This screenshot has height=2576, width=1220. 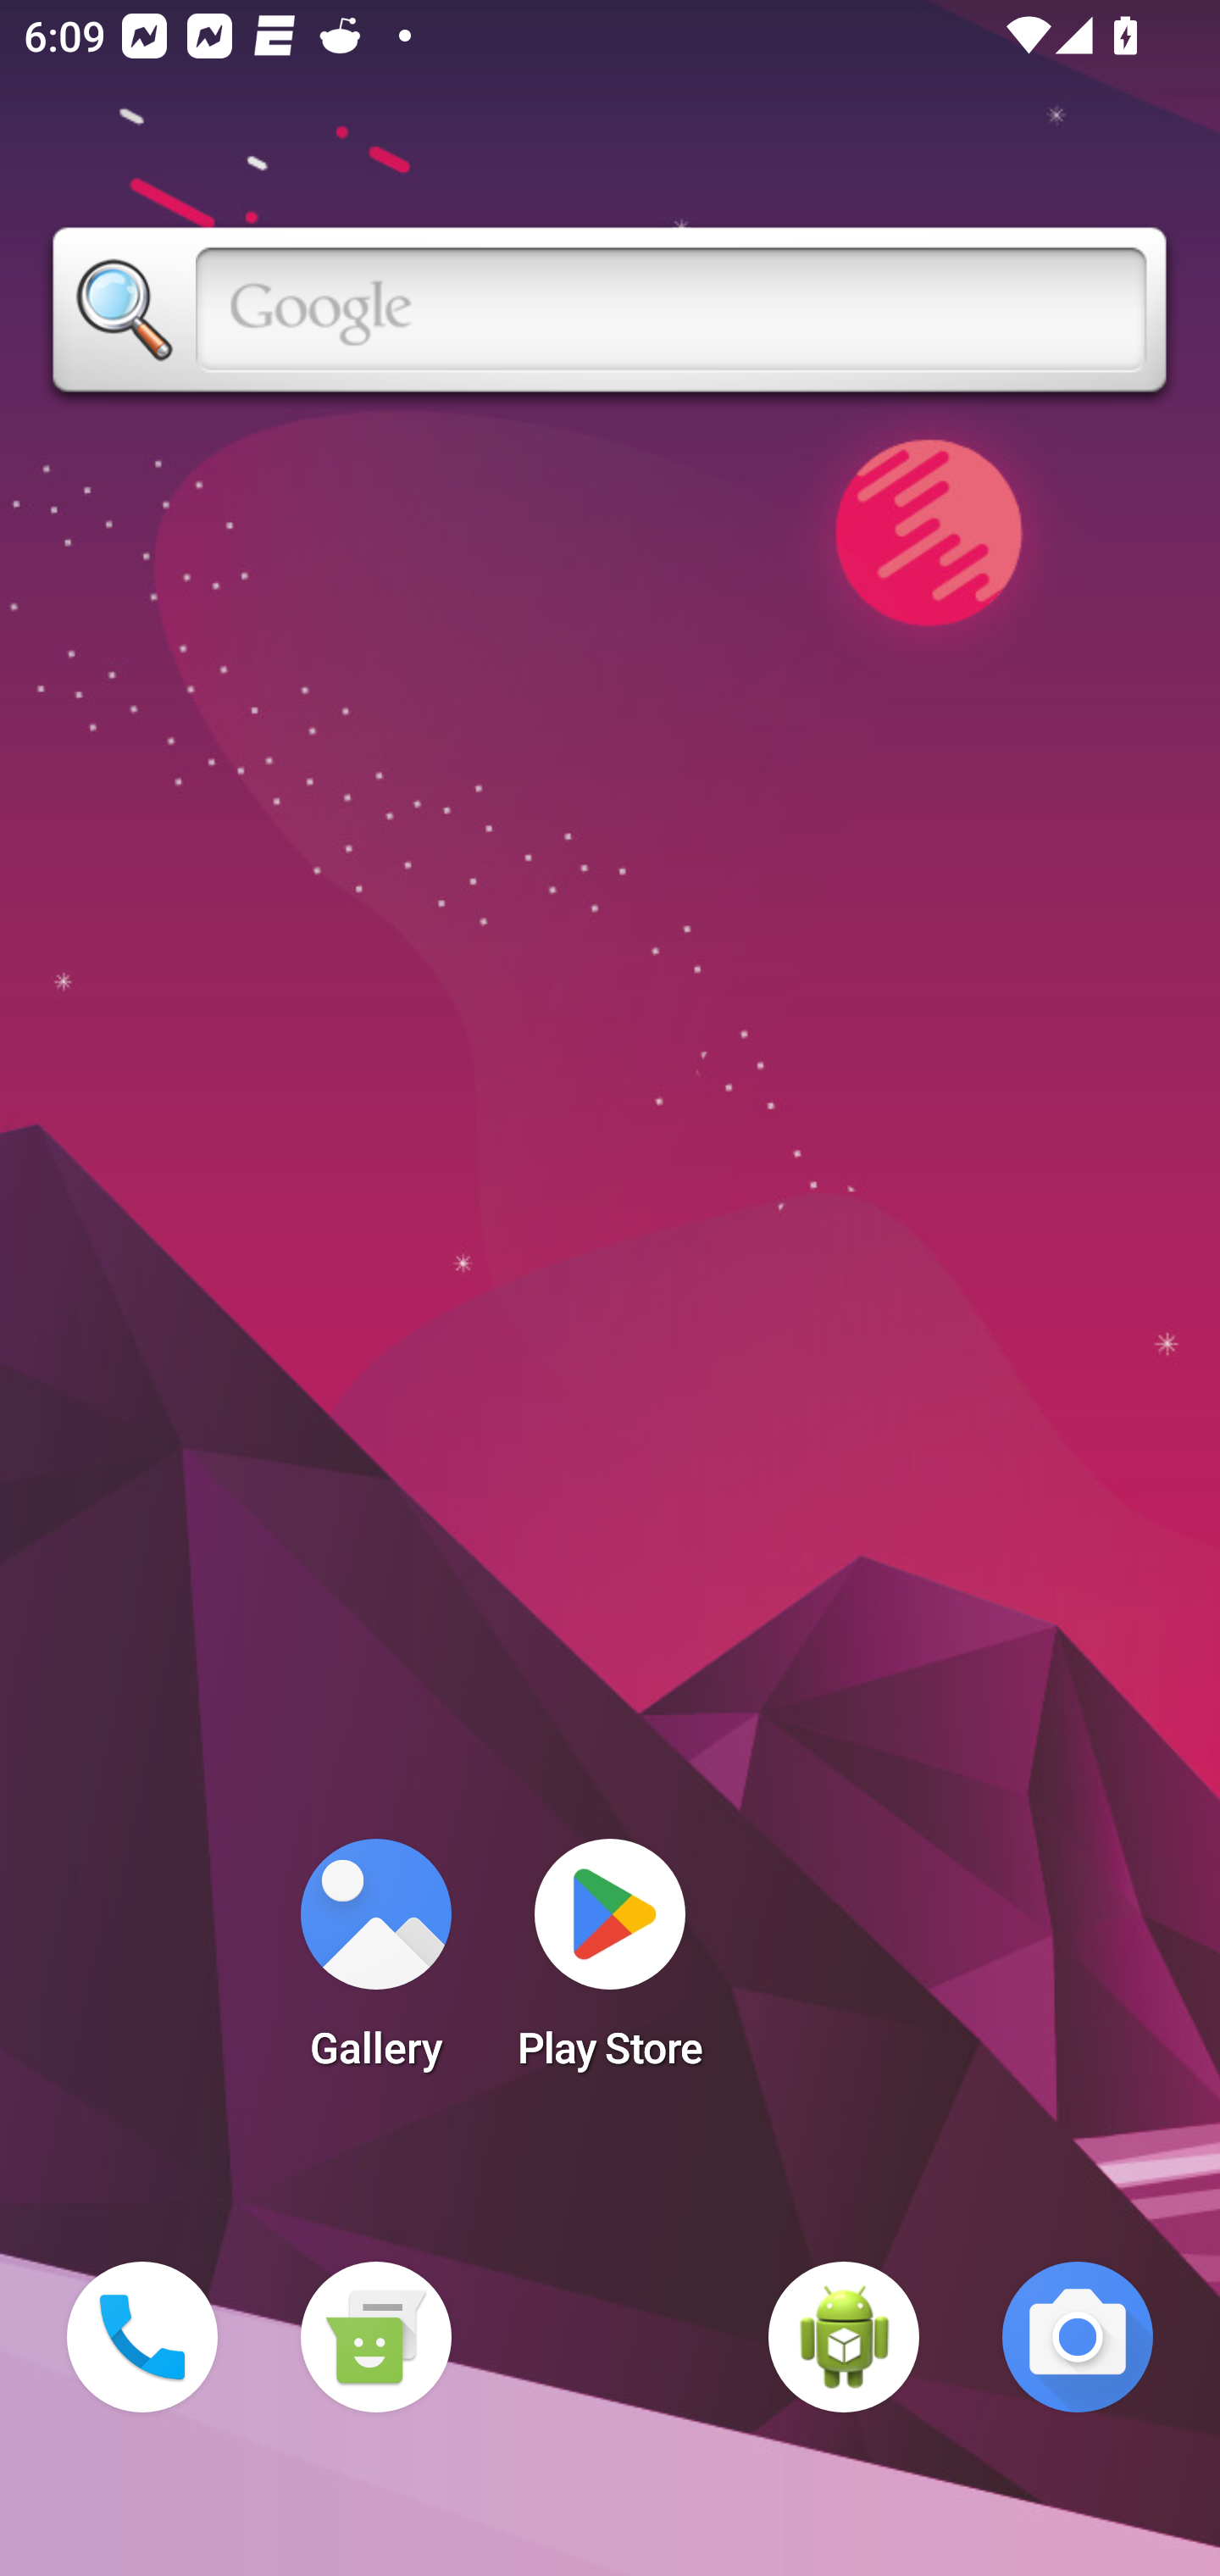 I want to click on Gallery, so click(x=375, y=1964).